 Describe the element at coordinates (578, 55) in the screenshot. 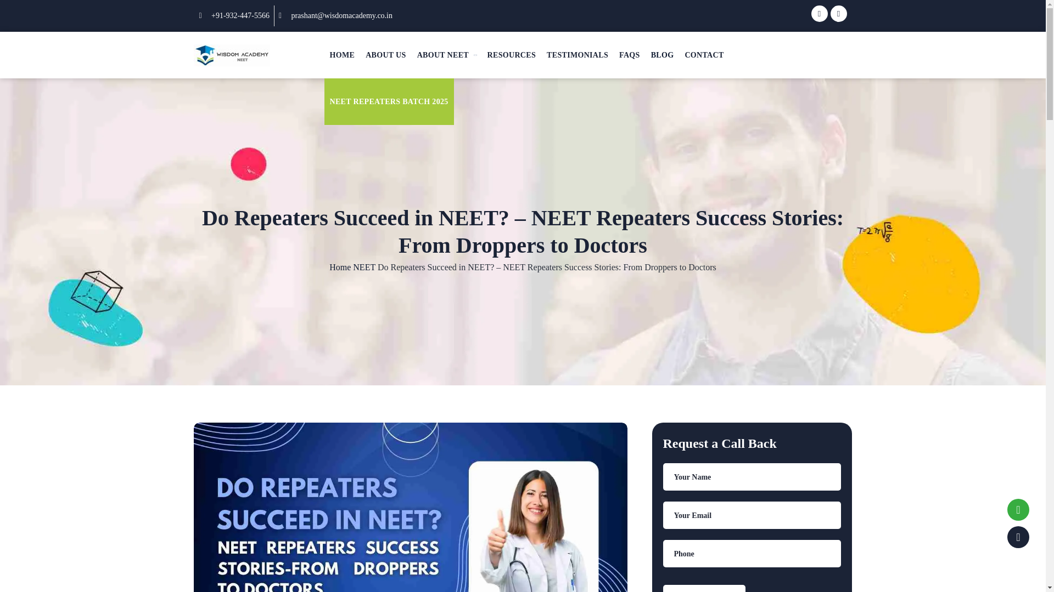

I see `TESTIMONIALS` at that location.